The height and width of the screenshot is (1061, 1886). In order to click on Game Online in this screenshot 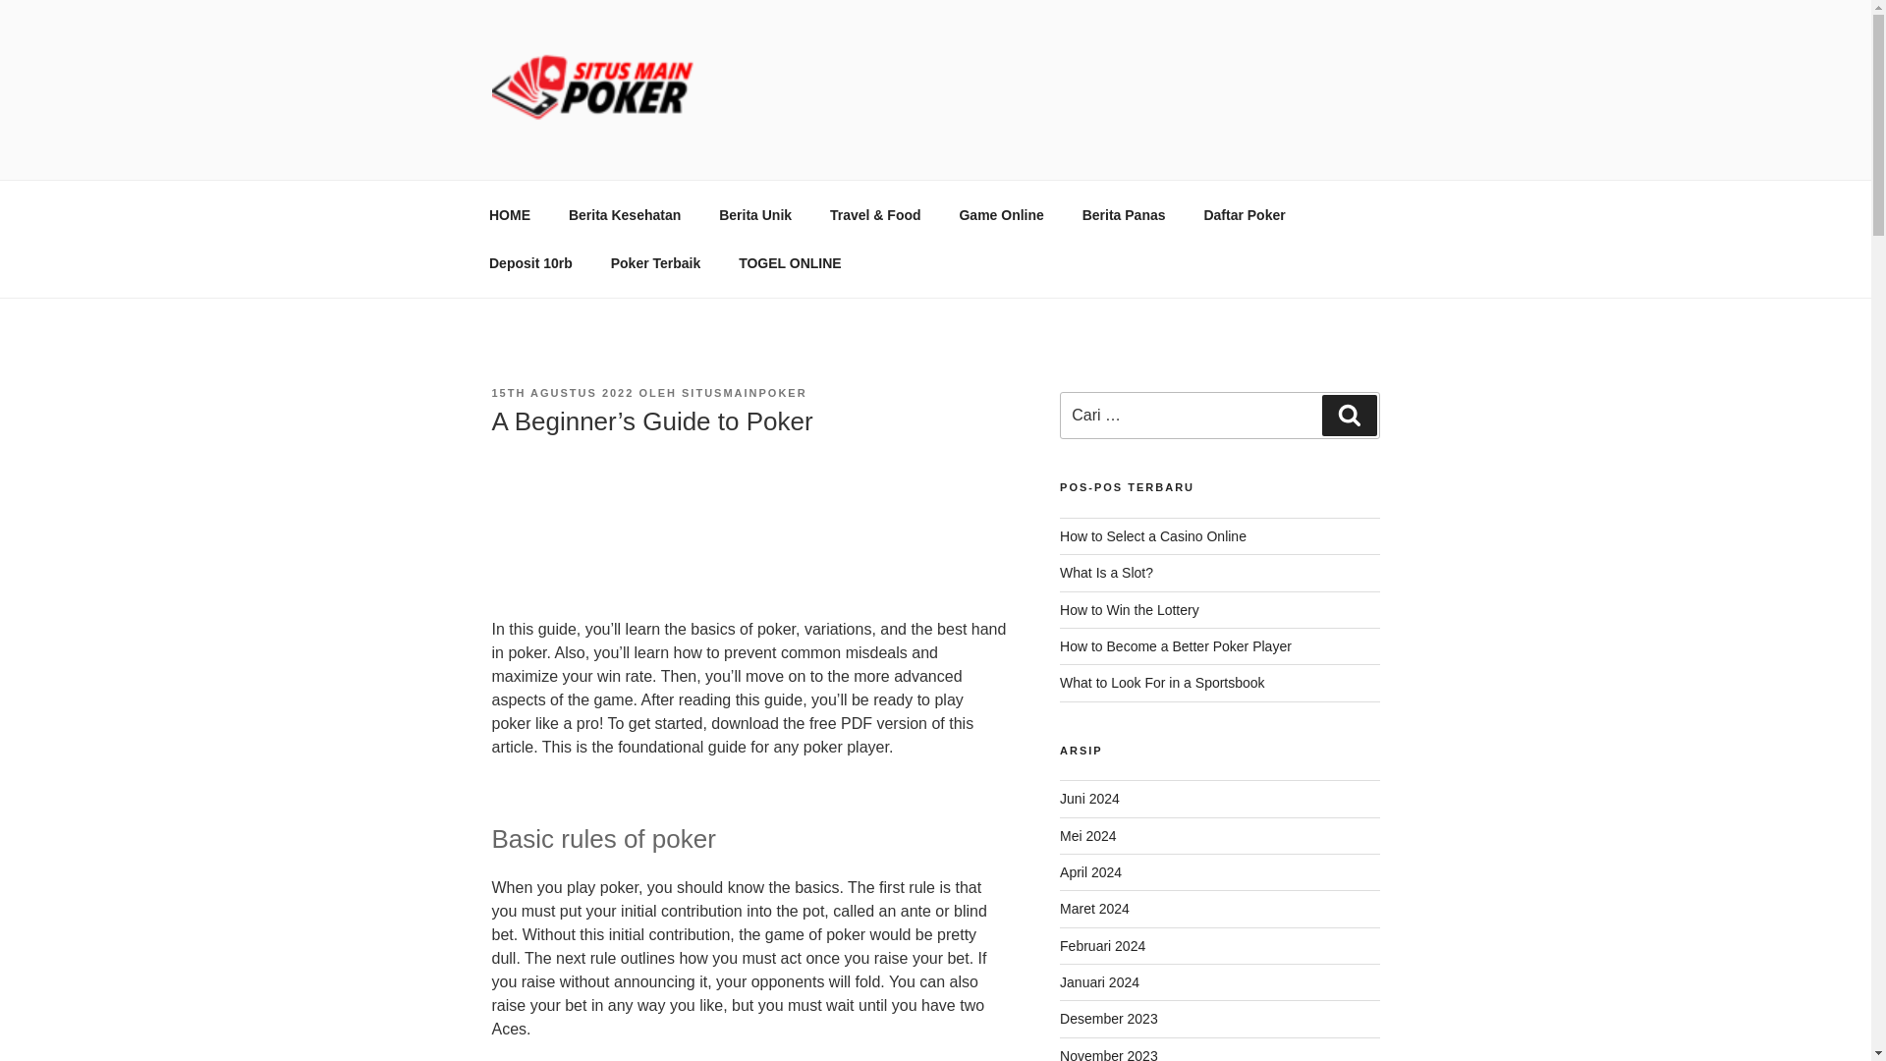, I will do `click(1000, 214)`.